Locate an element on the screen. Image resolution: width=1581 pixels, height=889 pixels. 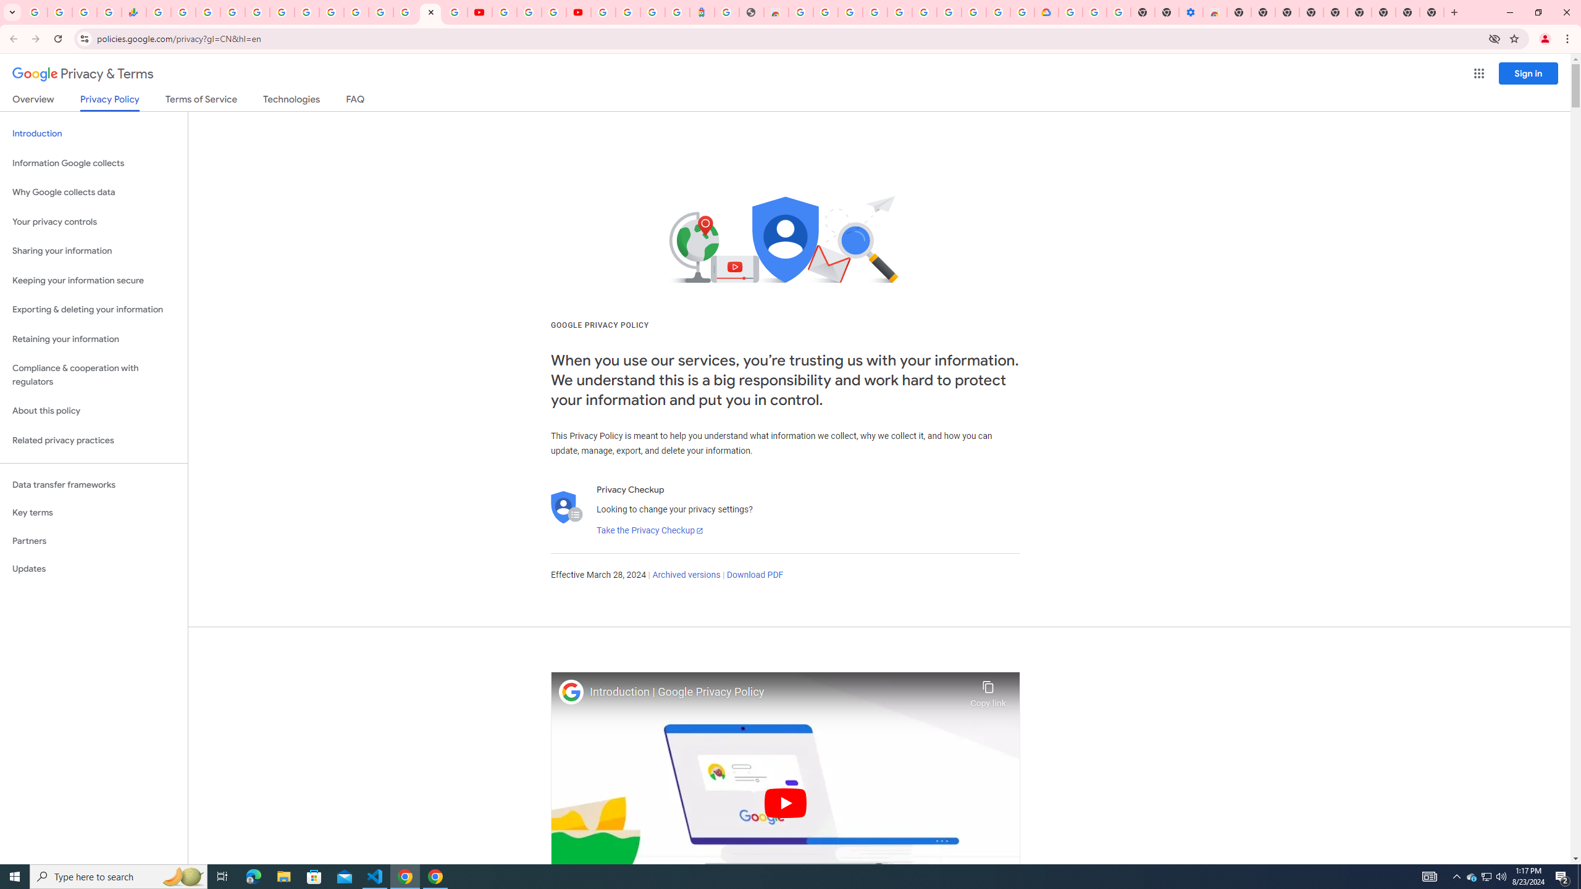
Google Account Help is located at coordinates (949, 12).